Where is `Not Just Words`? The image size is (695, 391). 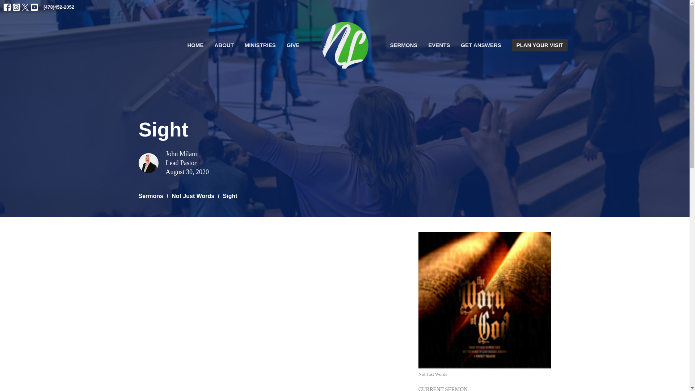 Not Just Words is located at coordinates (484, 338).